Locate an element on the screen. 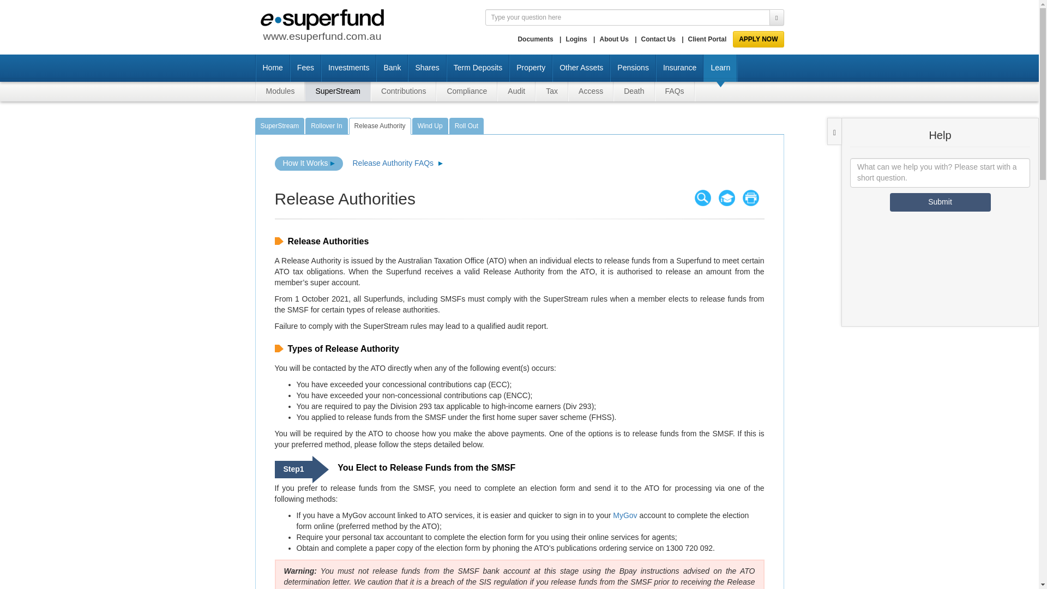  Client Portal is located at coordinates (707, 39).